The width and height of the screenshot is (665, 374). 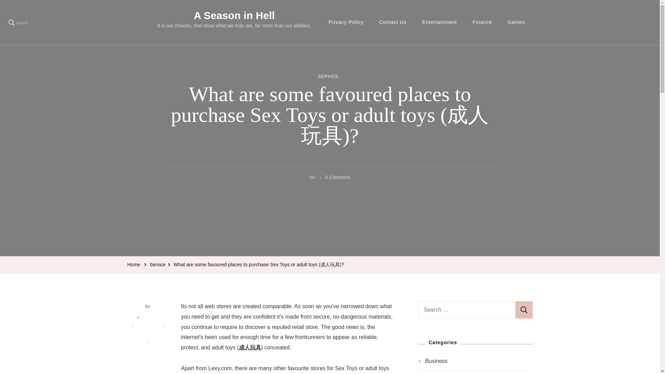 What do you see at coordinates (393, 23) in the screenshot?
I see `Contact Us` at bounding box center [393, 23].